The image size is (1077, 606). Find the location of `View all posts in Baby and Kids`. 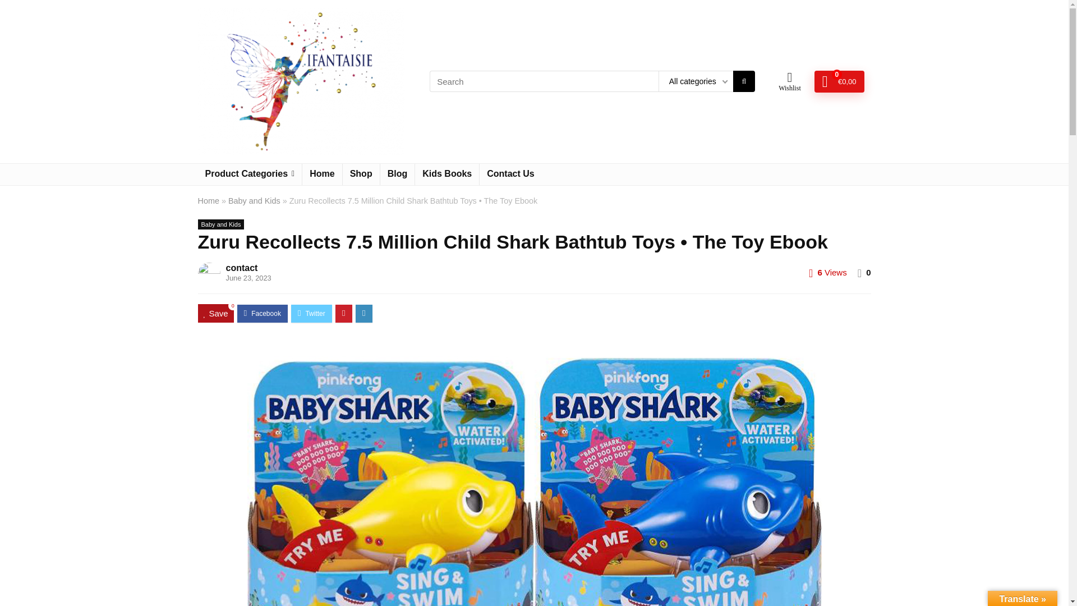

View all posts in Baby and Kids is located at coordinates (220, 224).